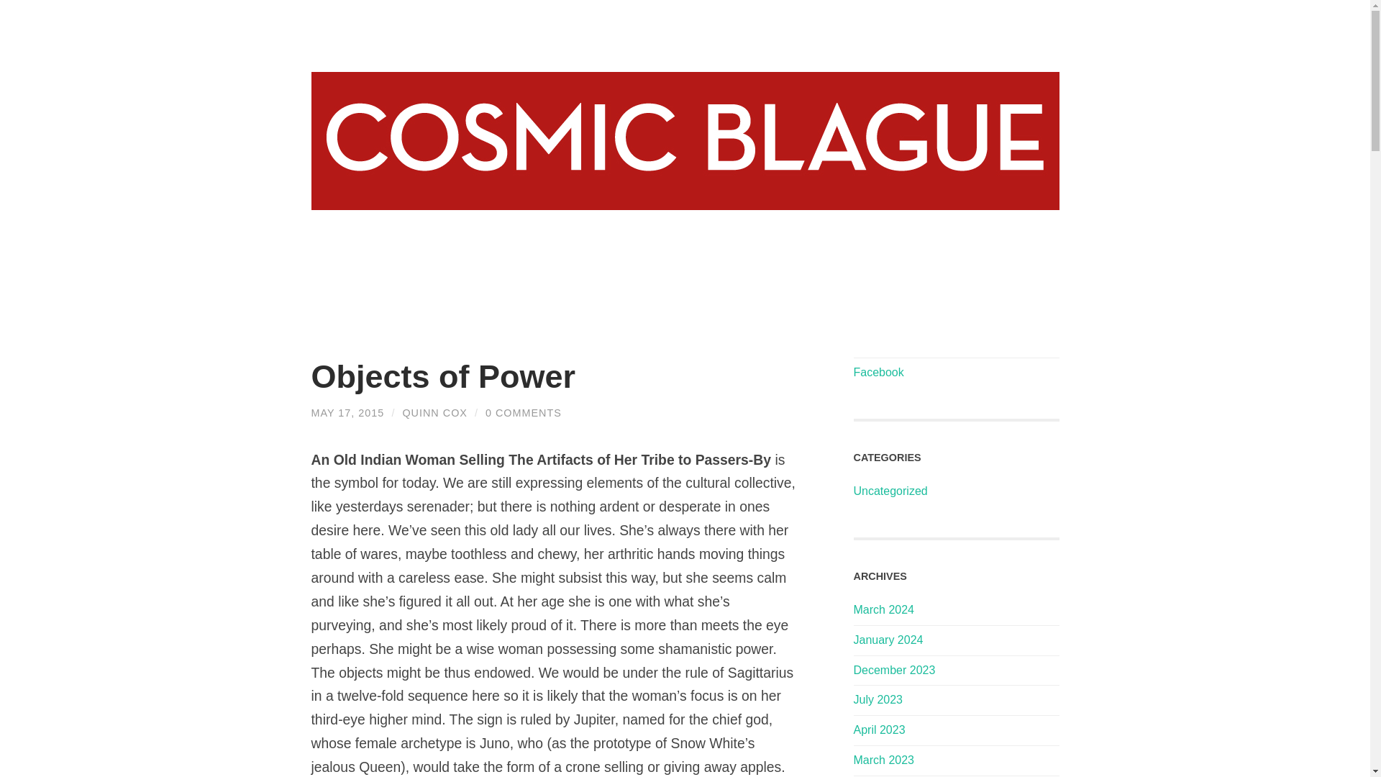 The image size is (1381, 777). Describe the element at coordinates (443, 376) in the screenshot. I see `Objects of Power` at that location.